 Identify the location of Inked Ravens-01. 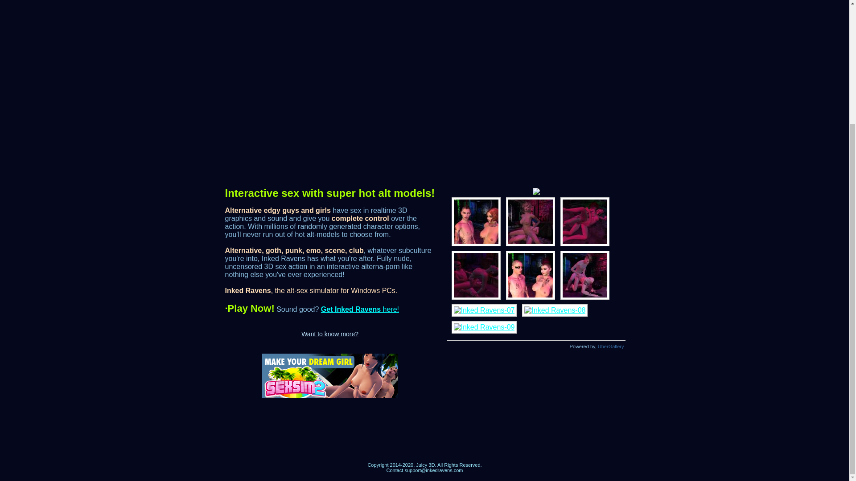
(475, 221).